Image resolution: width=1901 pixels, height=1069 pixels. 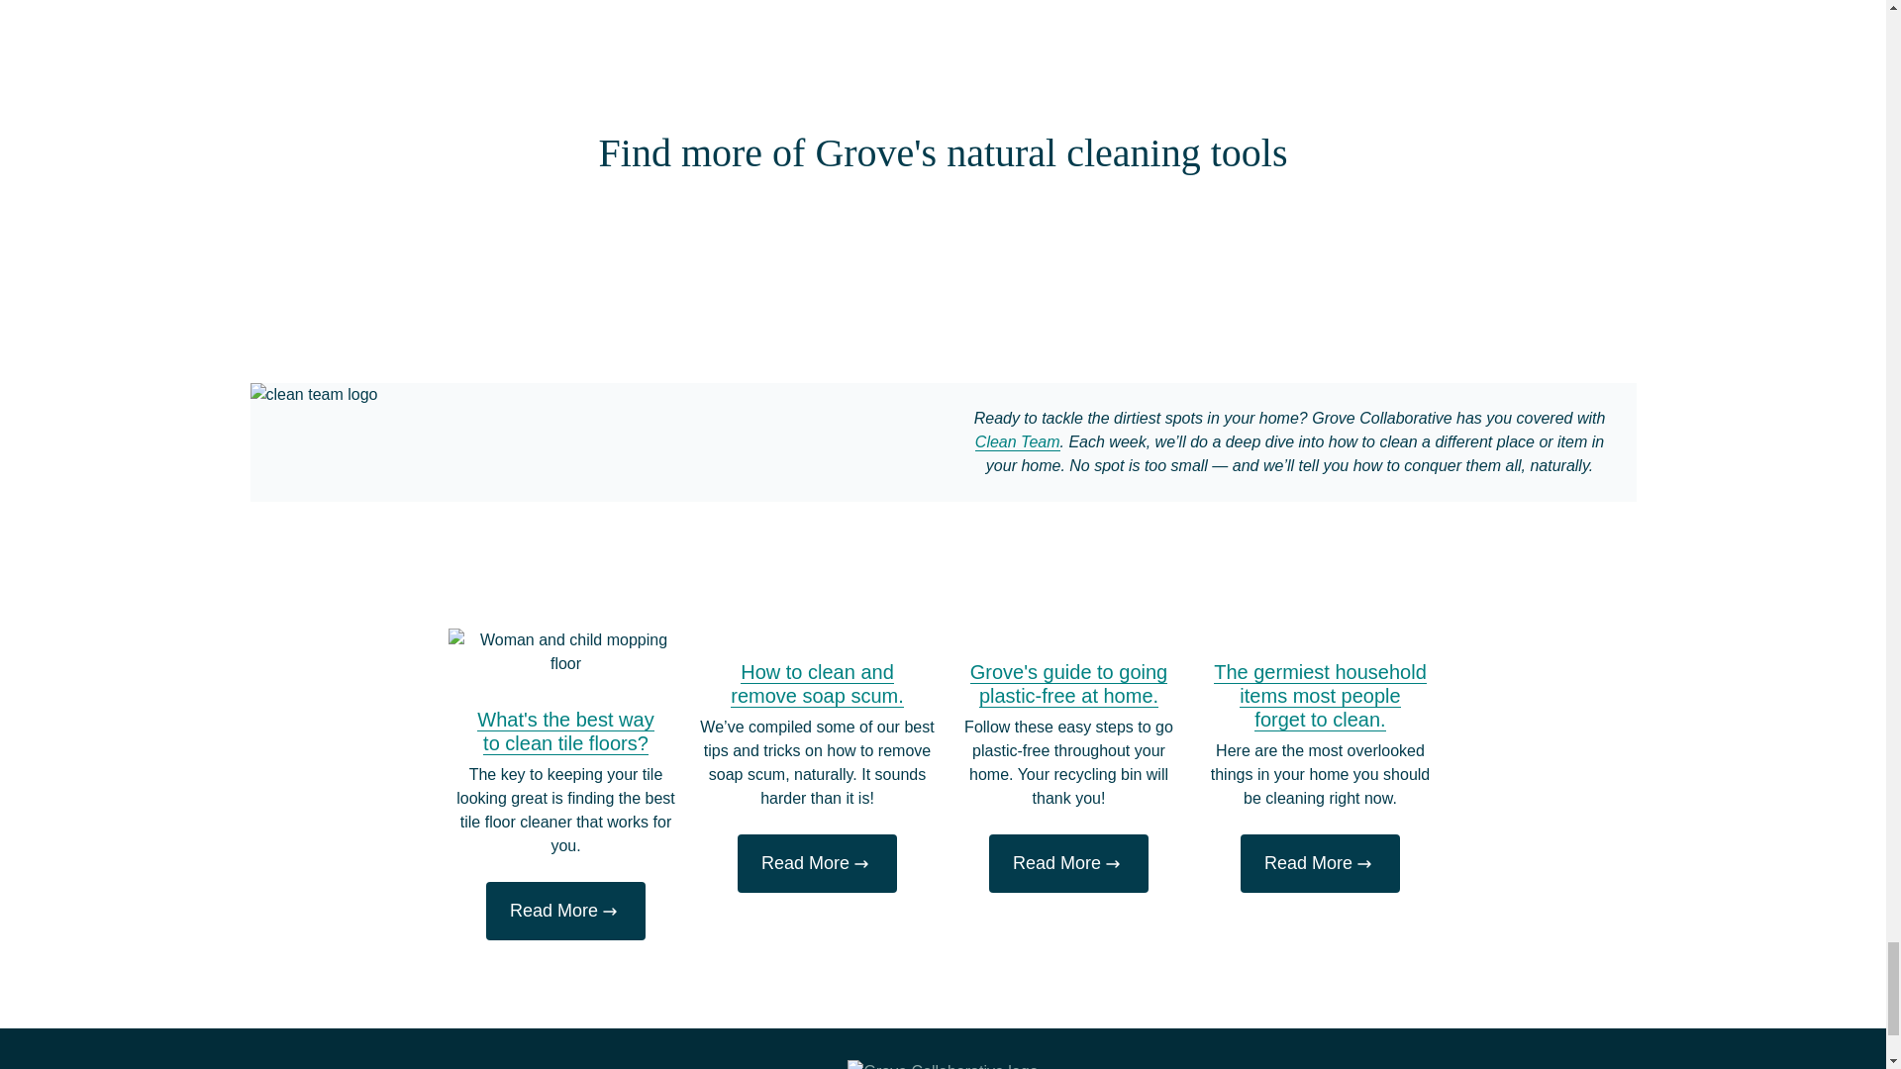 What do you see at coordinates (1364, 864) in the screenshot?
I see `arrow` at bounding box center [1364, 864].